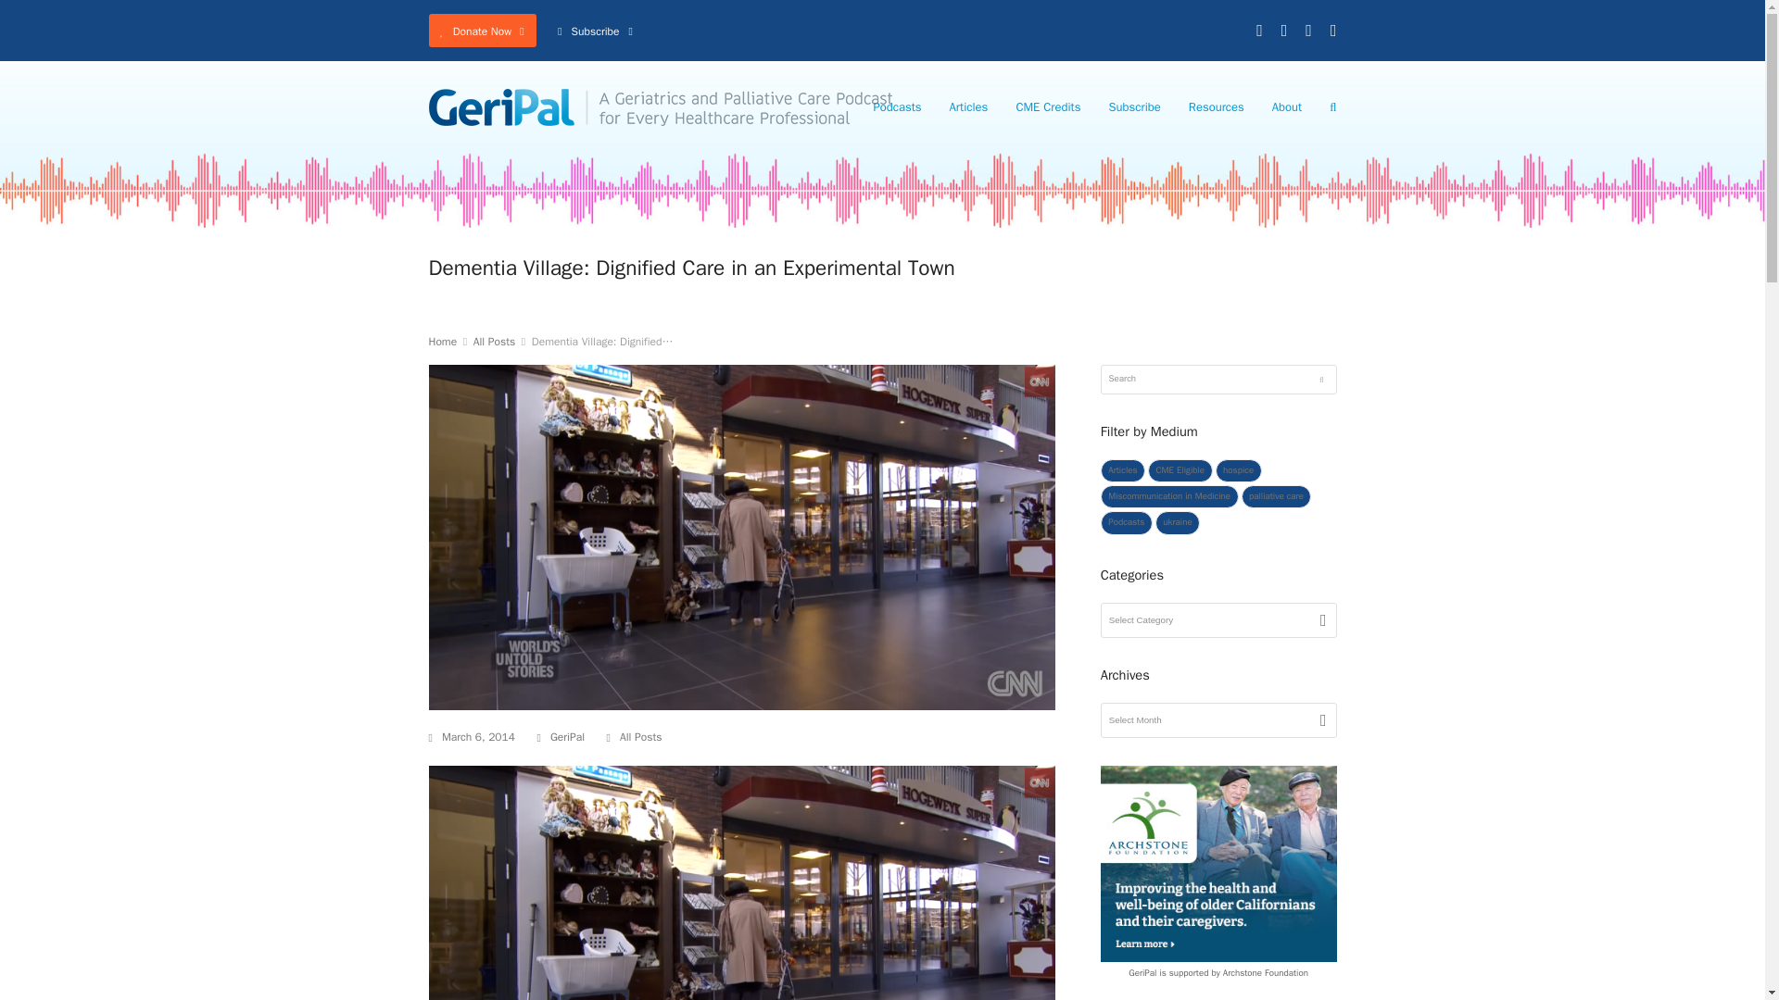 The image size is (1779, 1000). What do you see at coordinates (1286, 107) in the screenshot?
I see `About` at bounding box center [1286, 107].